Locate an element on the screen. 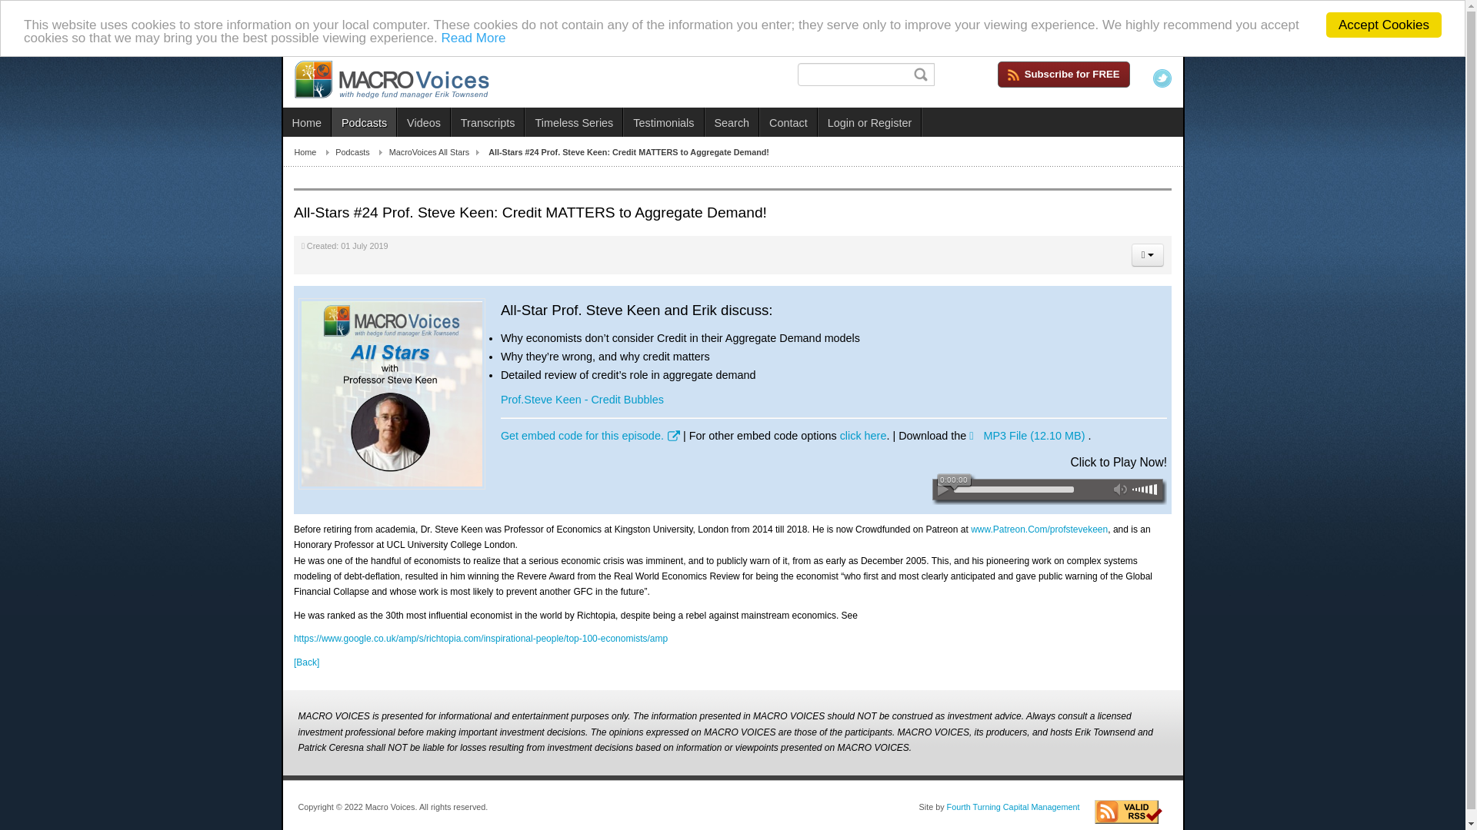  Videos is located at coordinates (423, 122).